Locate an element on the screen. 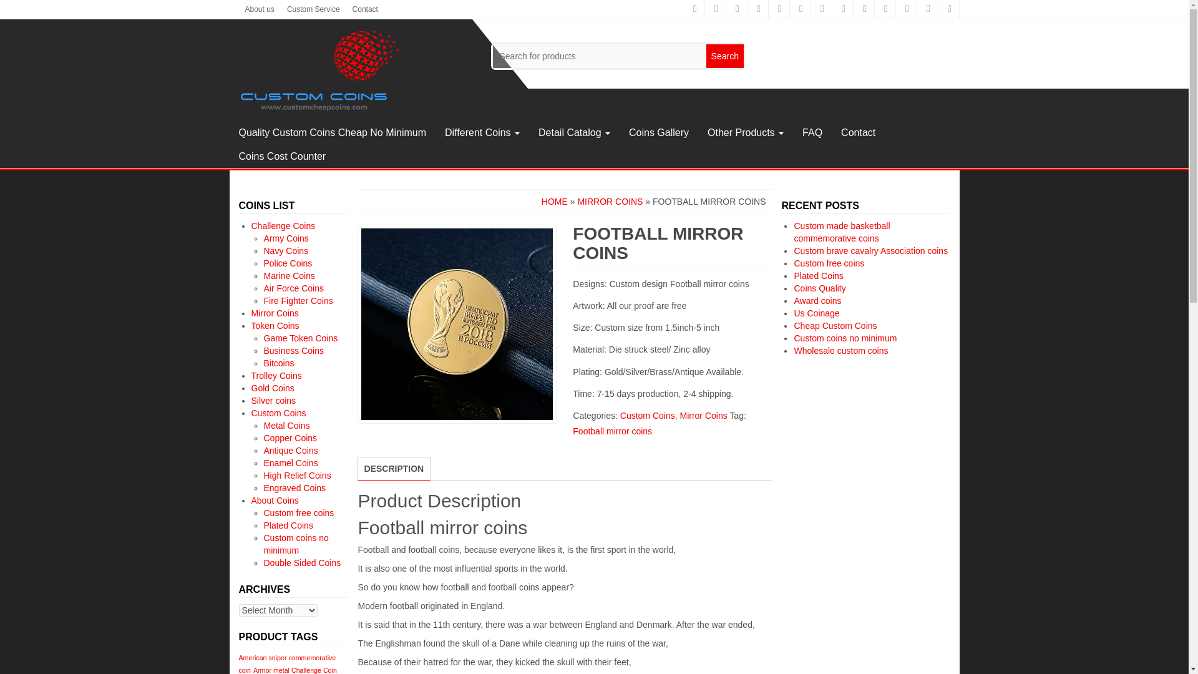 This screenshot has width=1198, height=674. About us is located at coordinates (260, 9).